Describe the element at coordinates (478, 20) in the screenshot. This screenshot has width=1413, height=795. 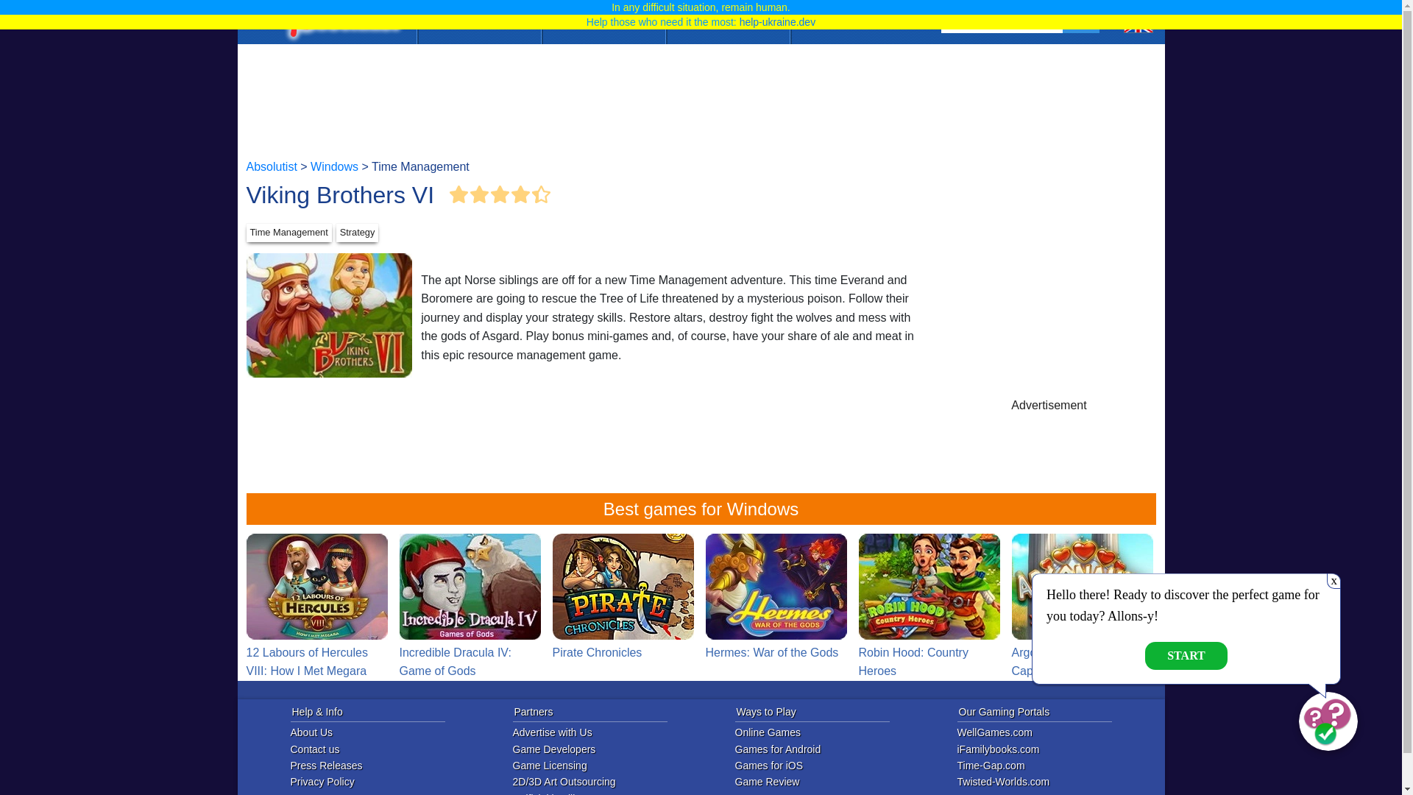
I see `Online` at that location.